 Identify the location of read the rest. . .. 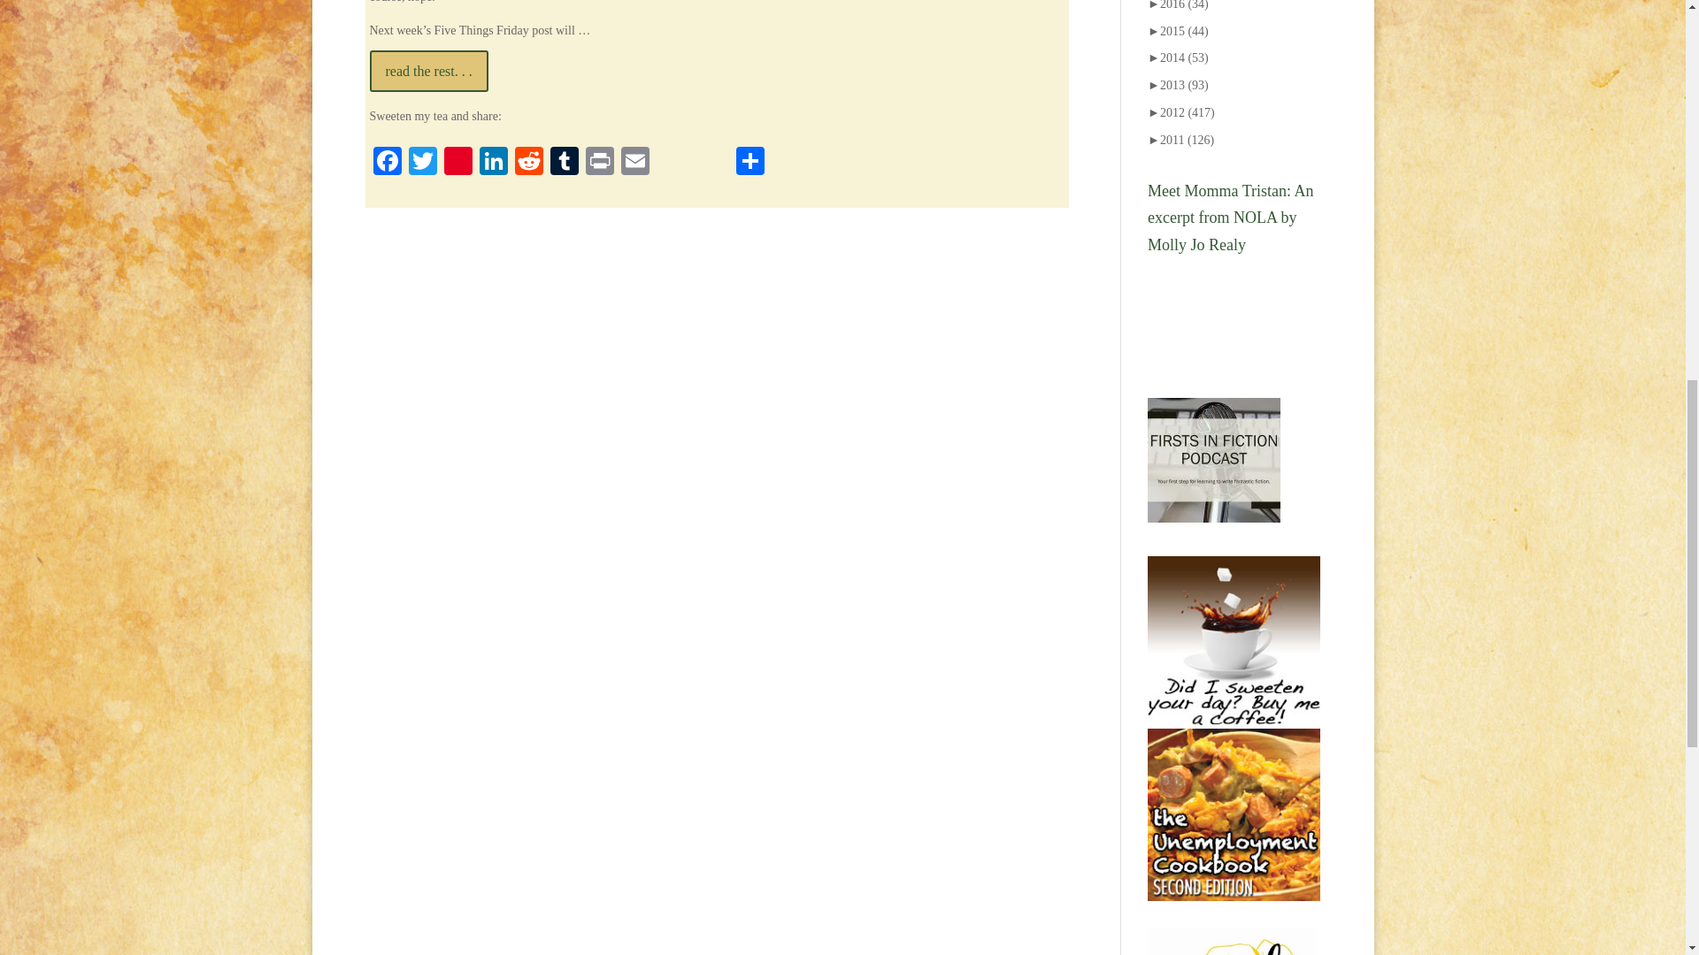
(429, 71).